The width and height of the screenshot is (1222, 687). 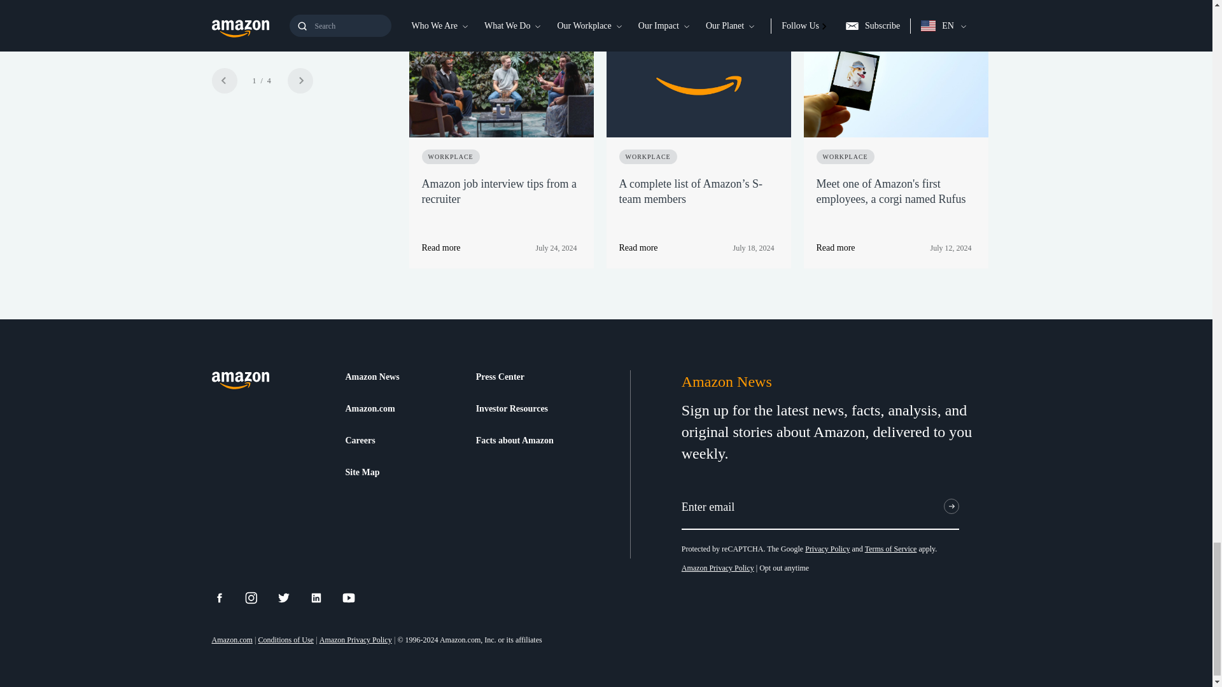 What do you see at coordinates (324, 598) in the screenshot?
I see `LinkedIn Share` at bounding box center [324, 598].